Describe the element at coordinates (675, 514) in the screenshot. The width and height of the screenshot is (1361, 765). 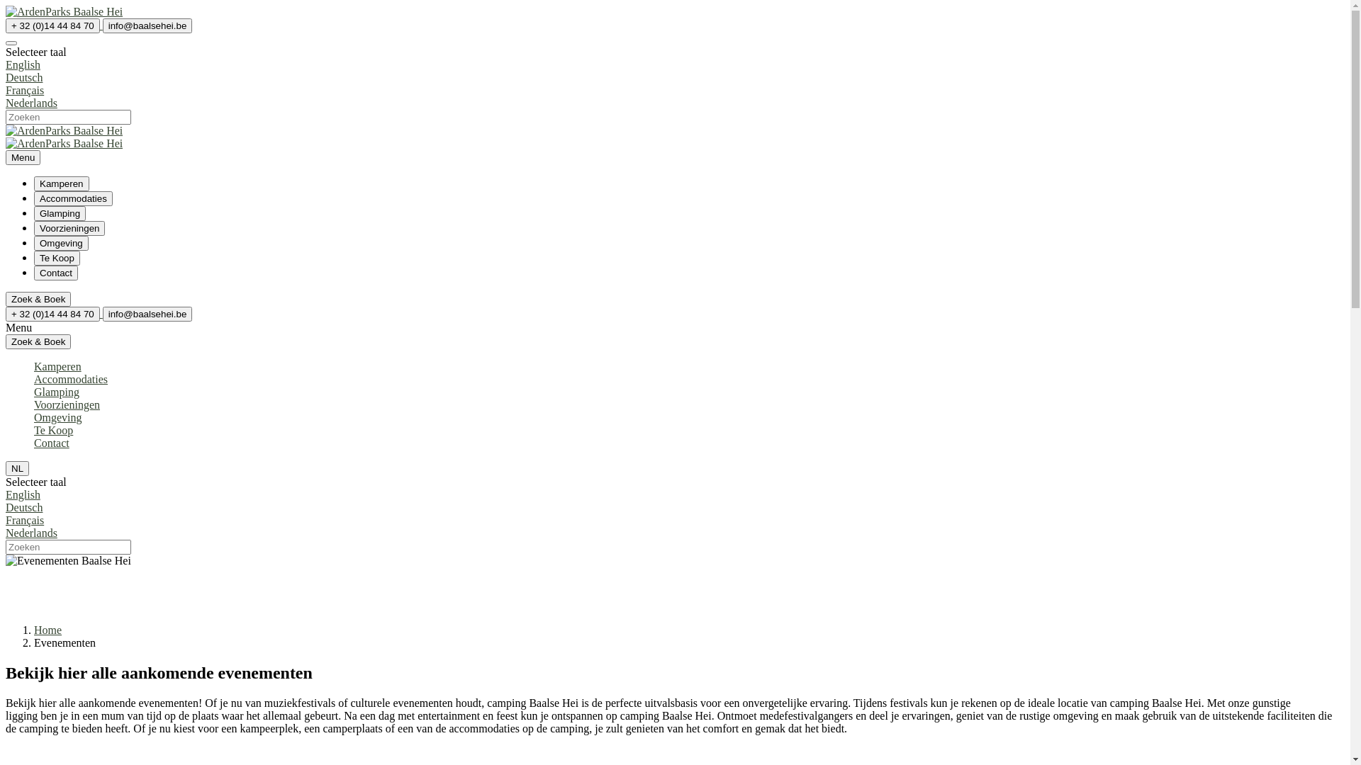
I see `Deutsch` at that location.